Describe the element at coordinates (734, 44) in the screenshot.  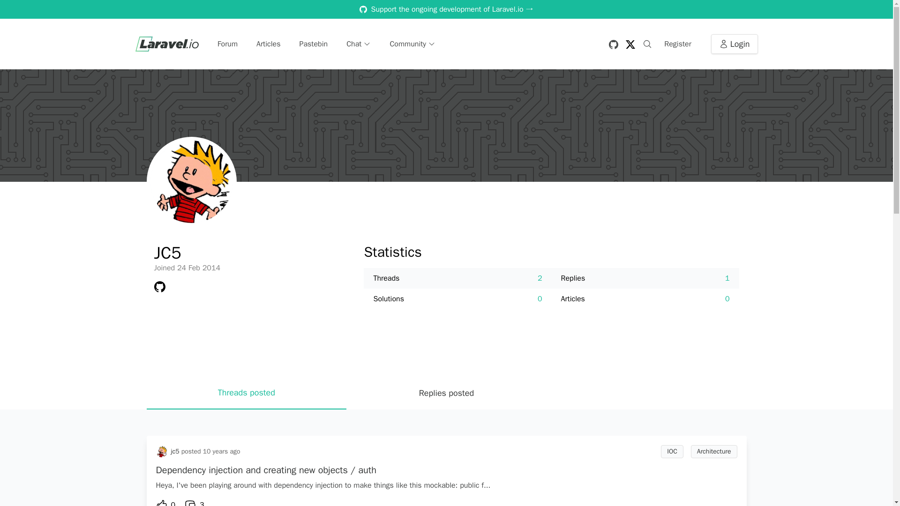
I see `Login` at that location.